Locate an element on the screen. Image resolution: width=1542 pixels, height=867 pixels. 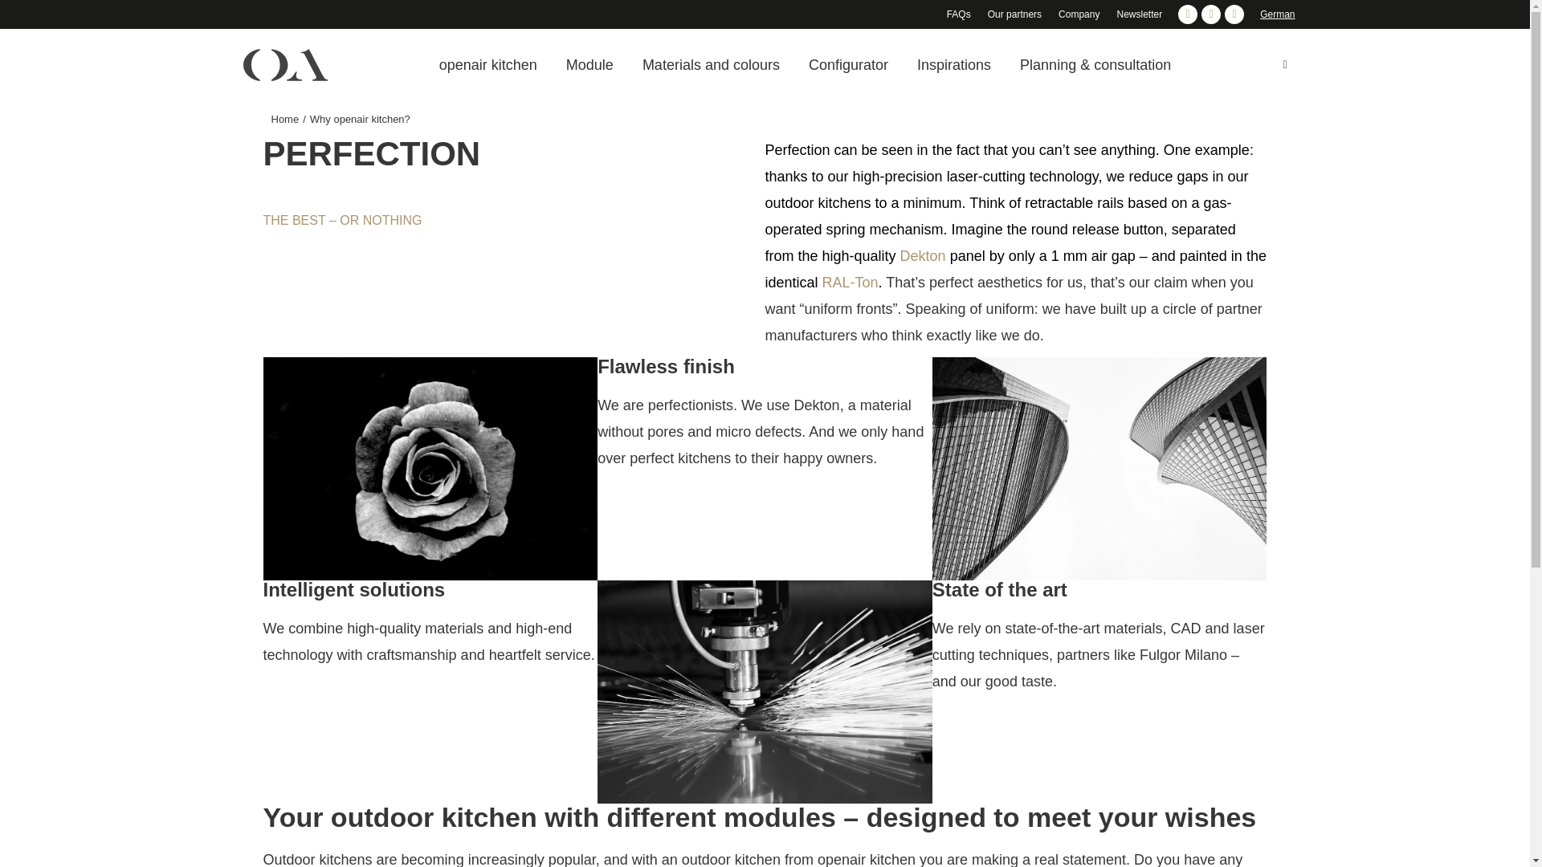
Facebook page opens in new window is located at coordinates (1187, 14).